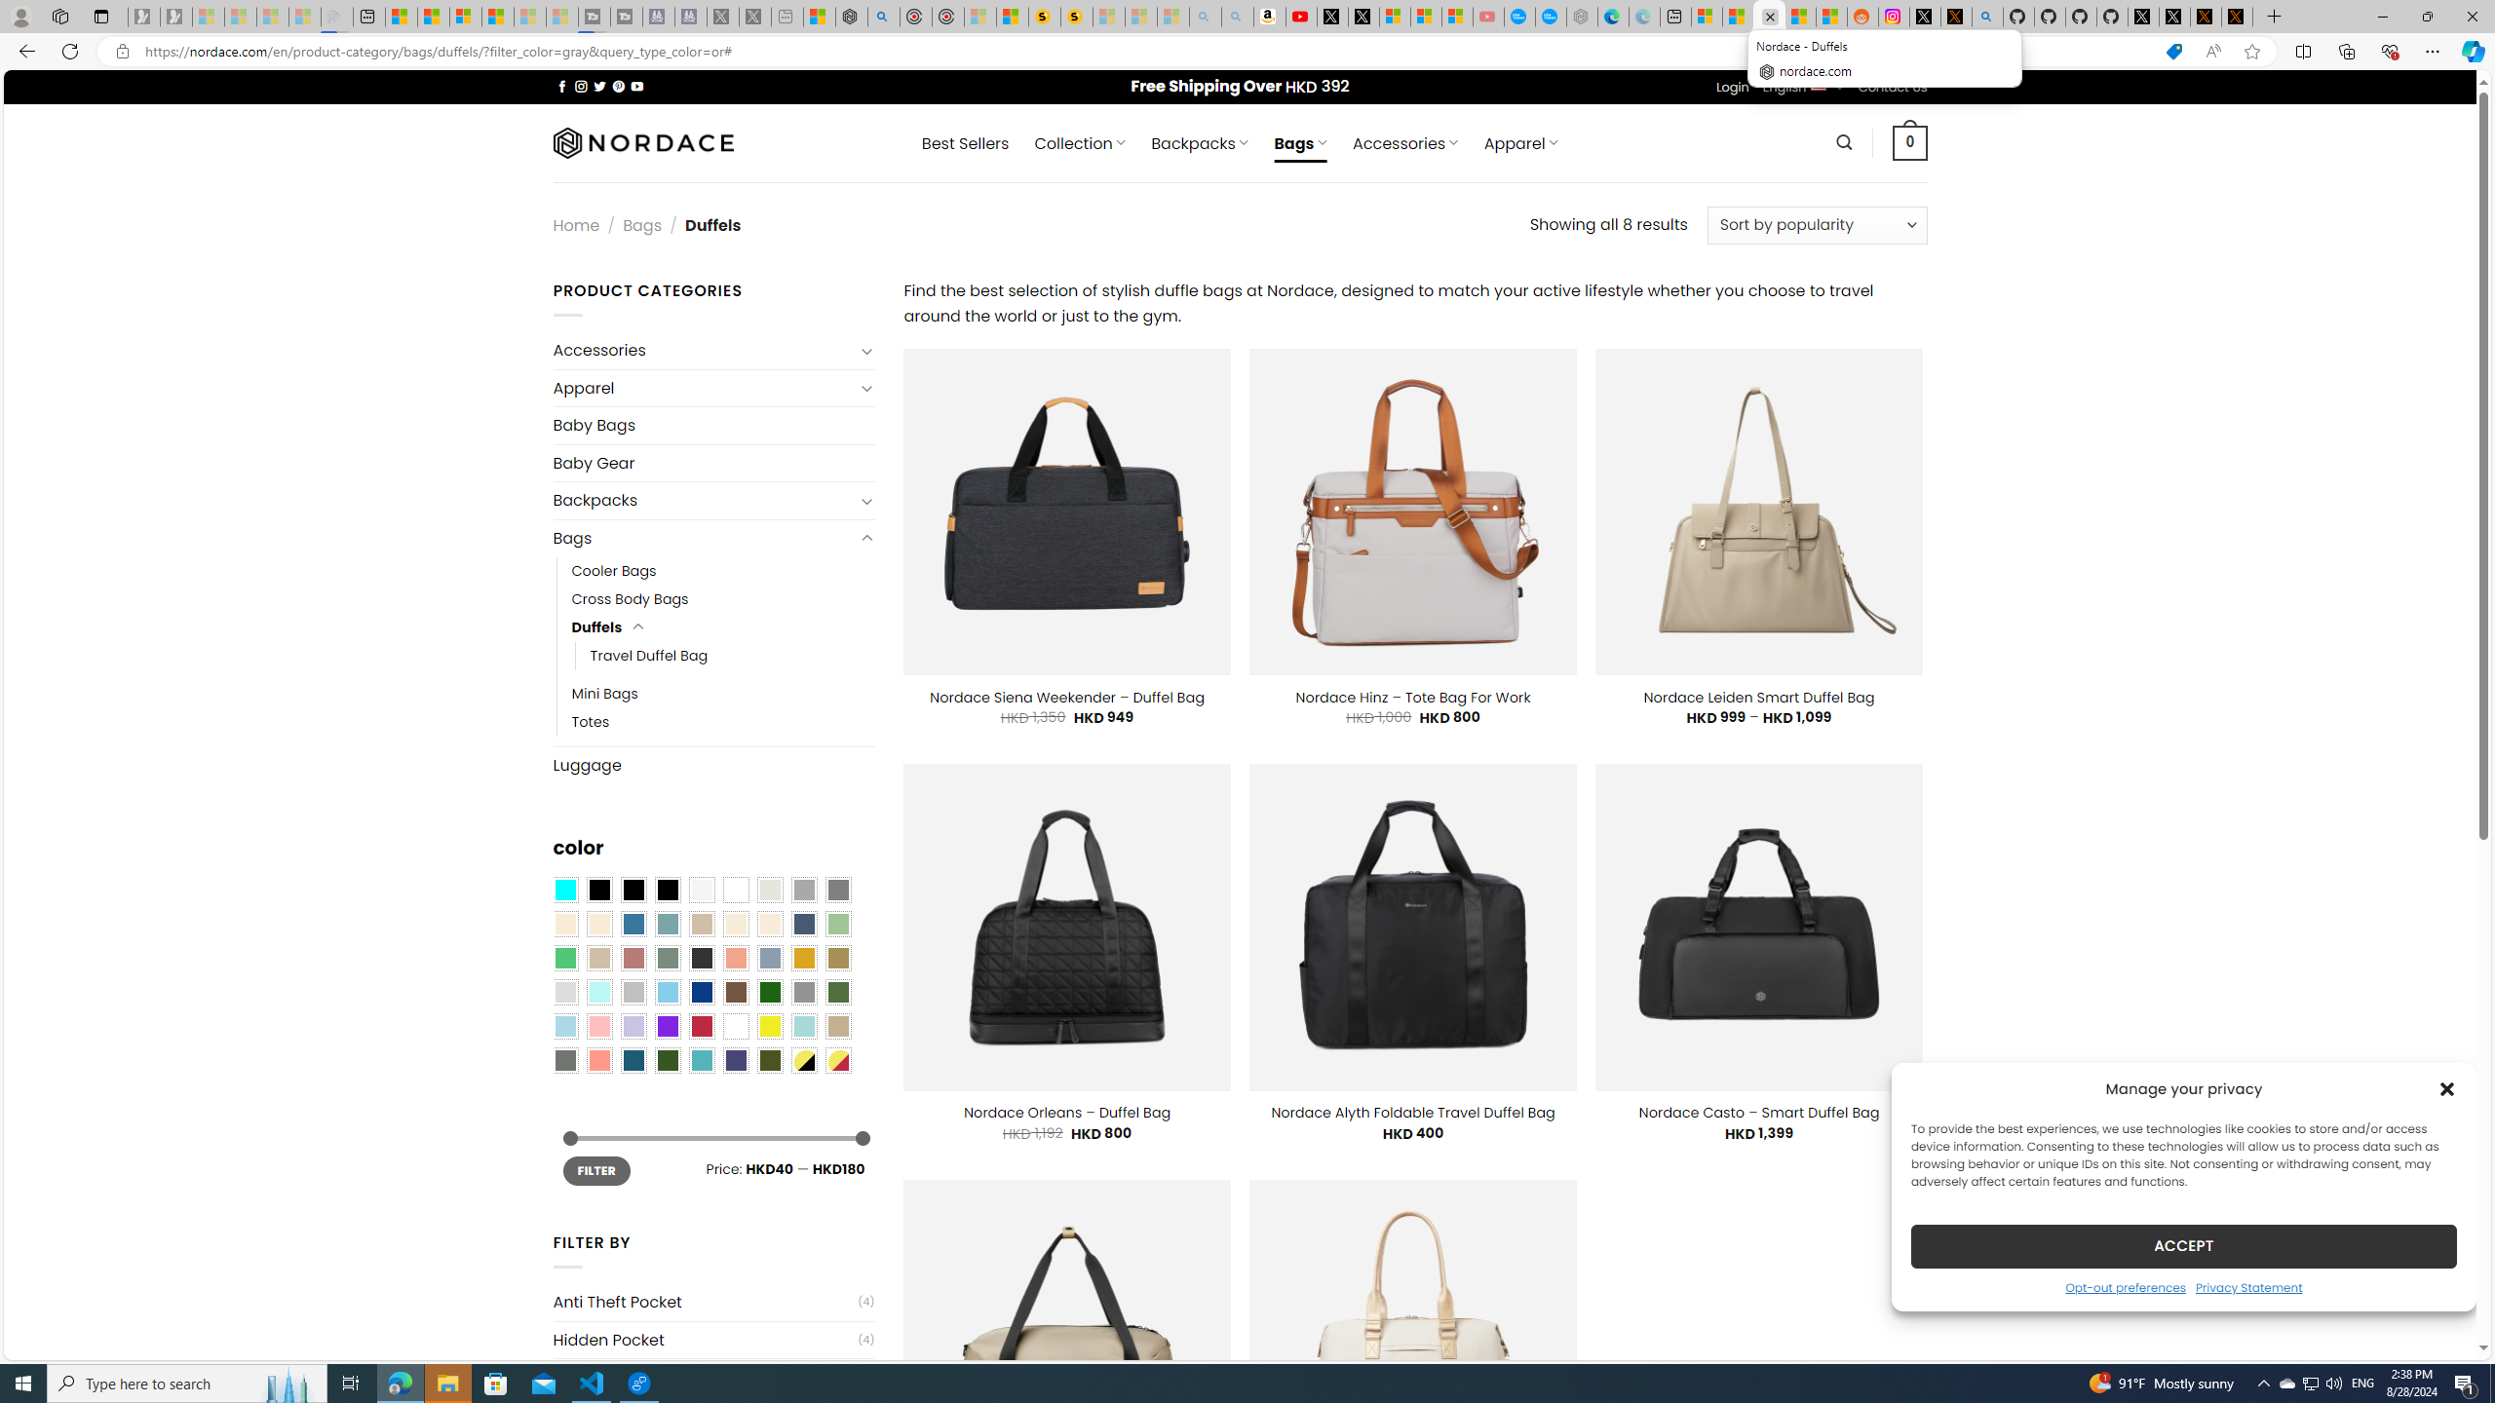  Describe the element at coordinates (770, 993) in the screenshot. I see `Dark Green` at that location.